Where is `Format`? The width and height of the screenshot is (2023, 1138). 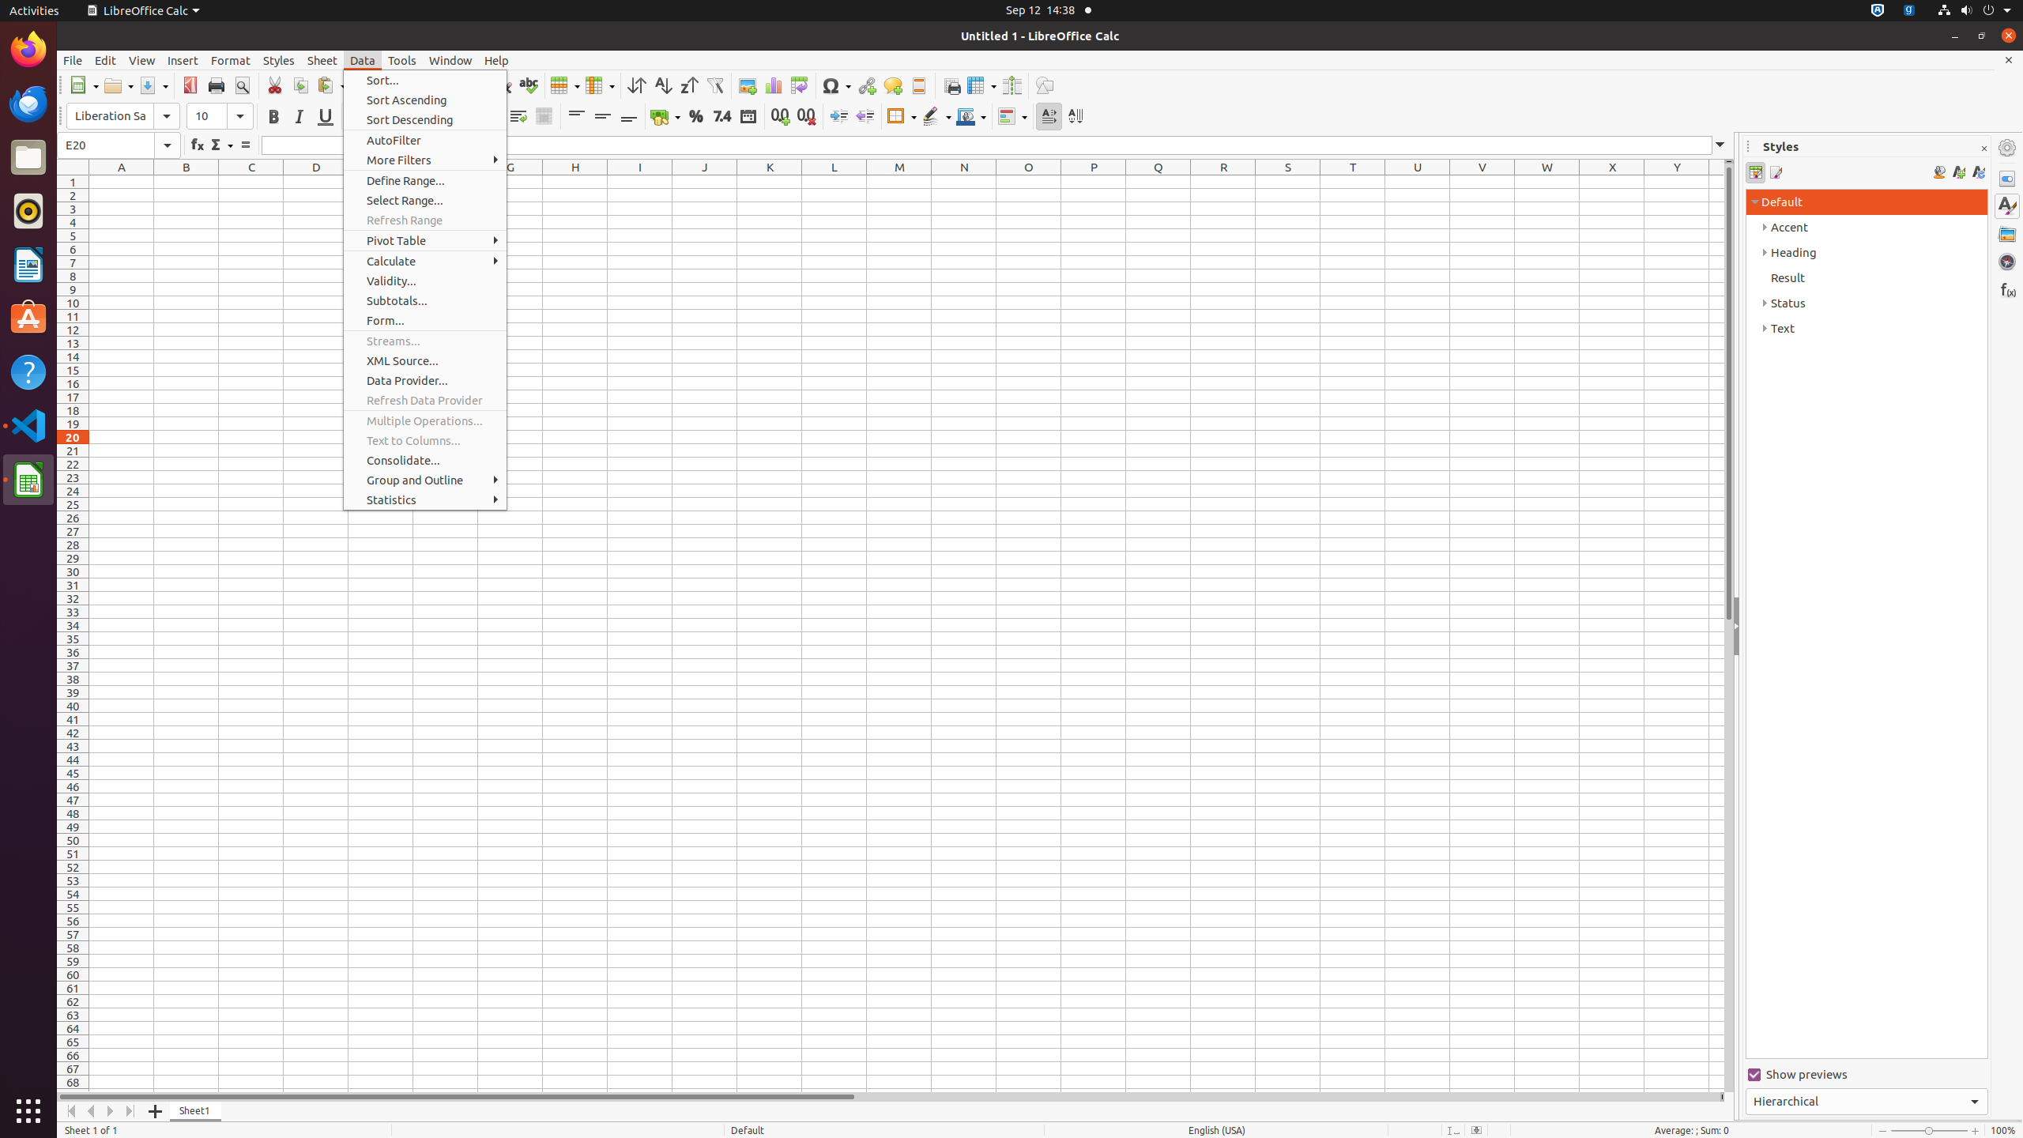
Format is located at coordinates (231, 60).